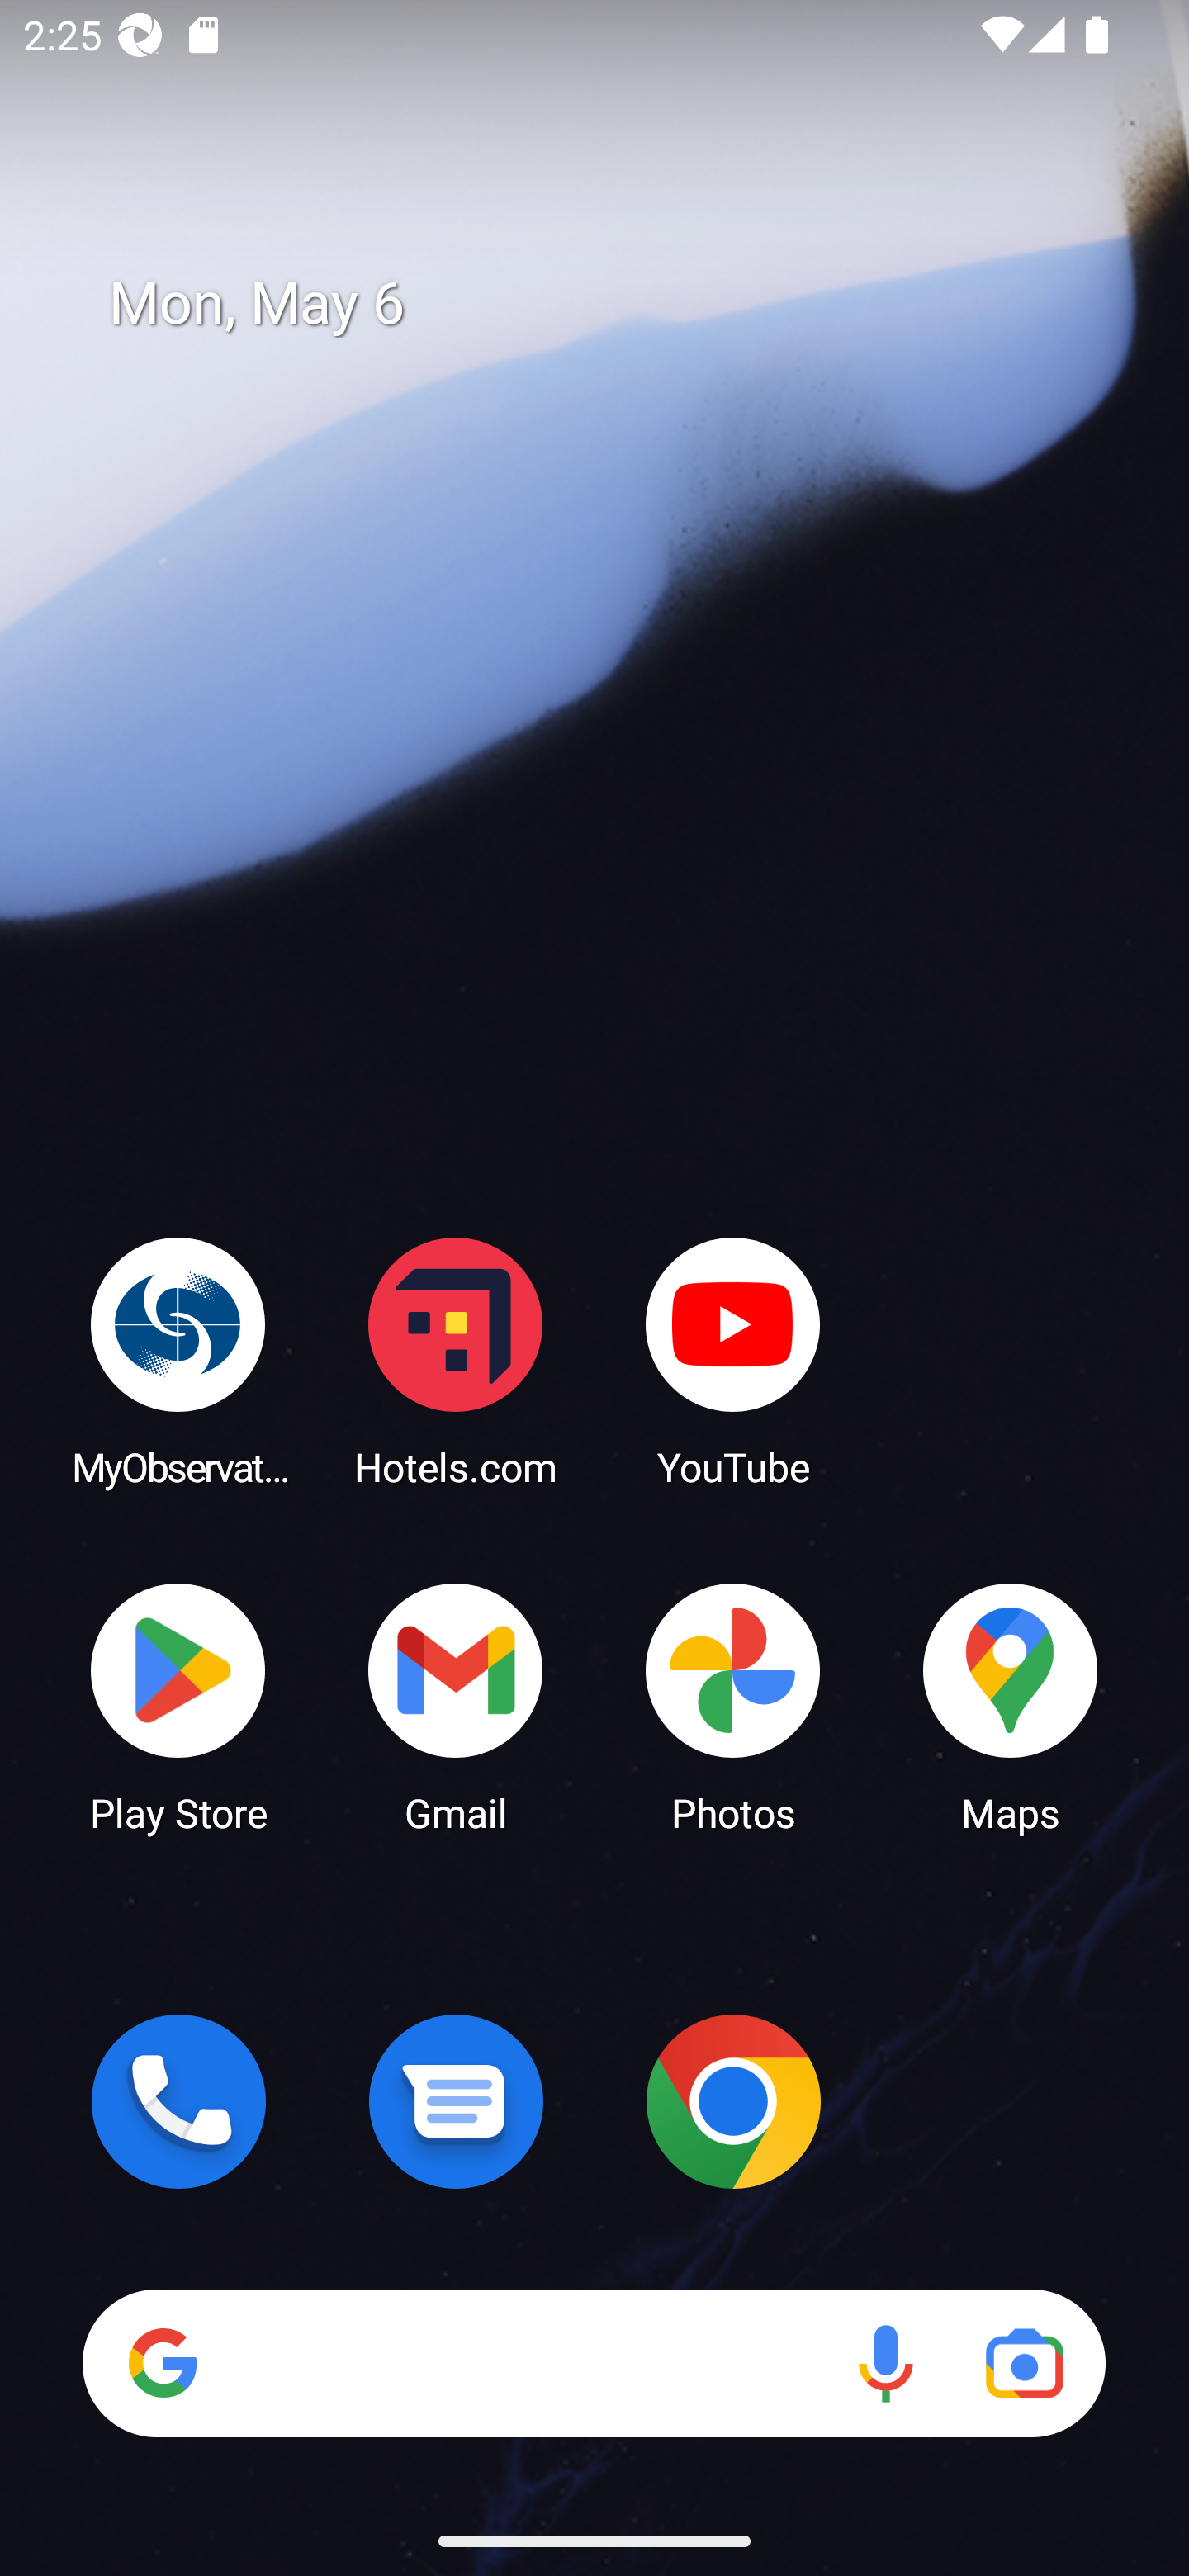  Describe the element at coordinates (594, 2363) in the screenshot. I see `Search Voice search Google Lens` at that location.